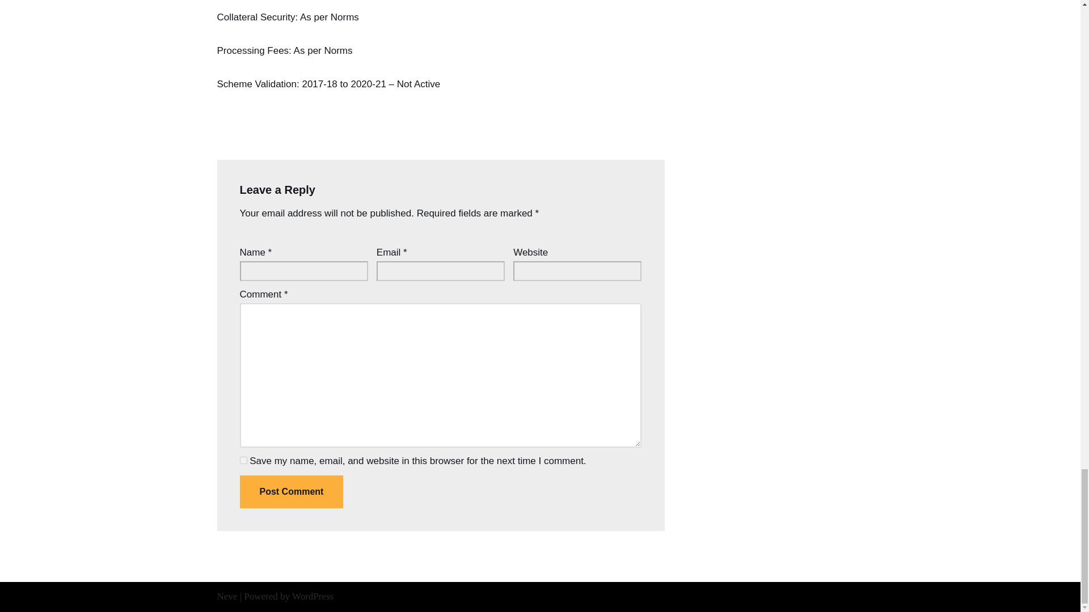  Describe the element at coordinates (243, 460) in the screenshot. I see `yes` at that location.